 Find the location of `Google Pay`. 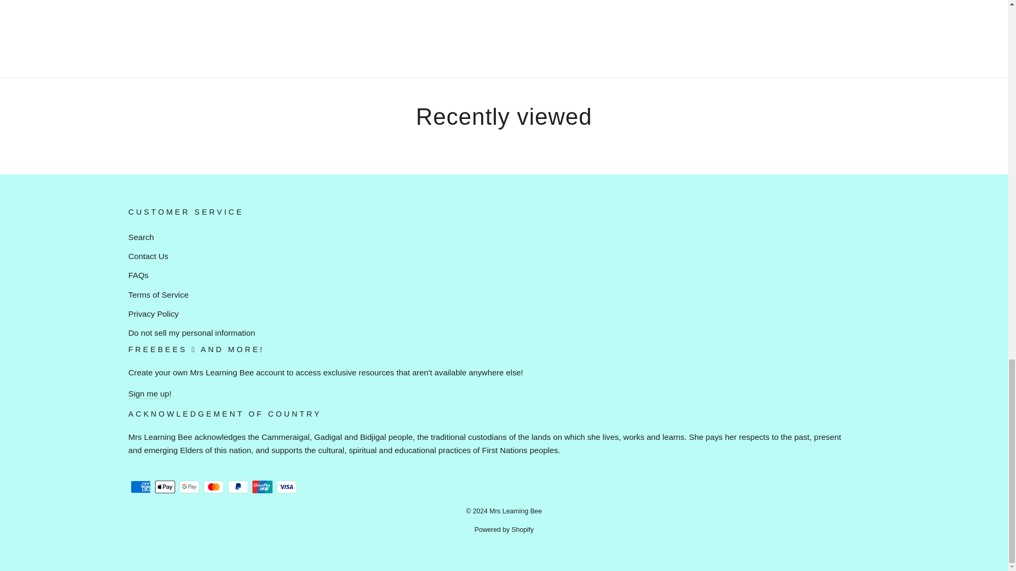

Google Pay is located at coordinates (188, 487).